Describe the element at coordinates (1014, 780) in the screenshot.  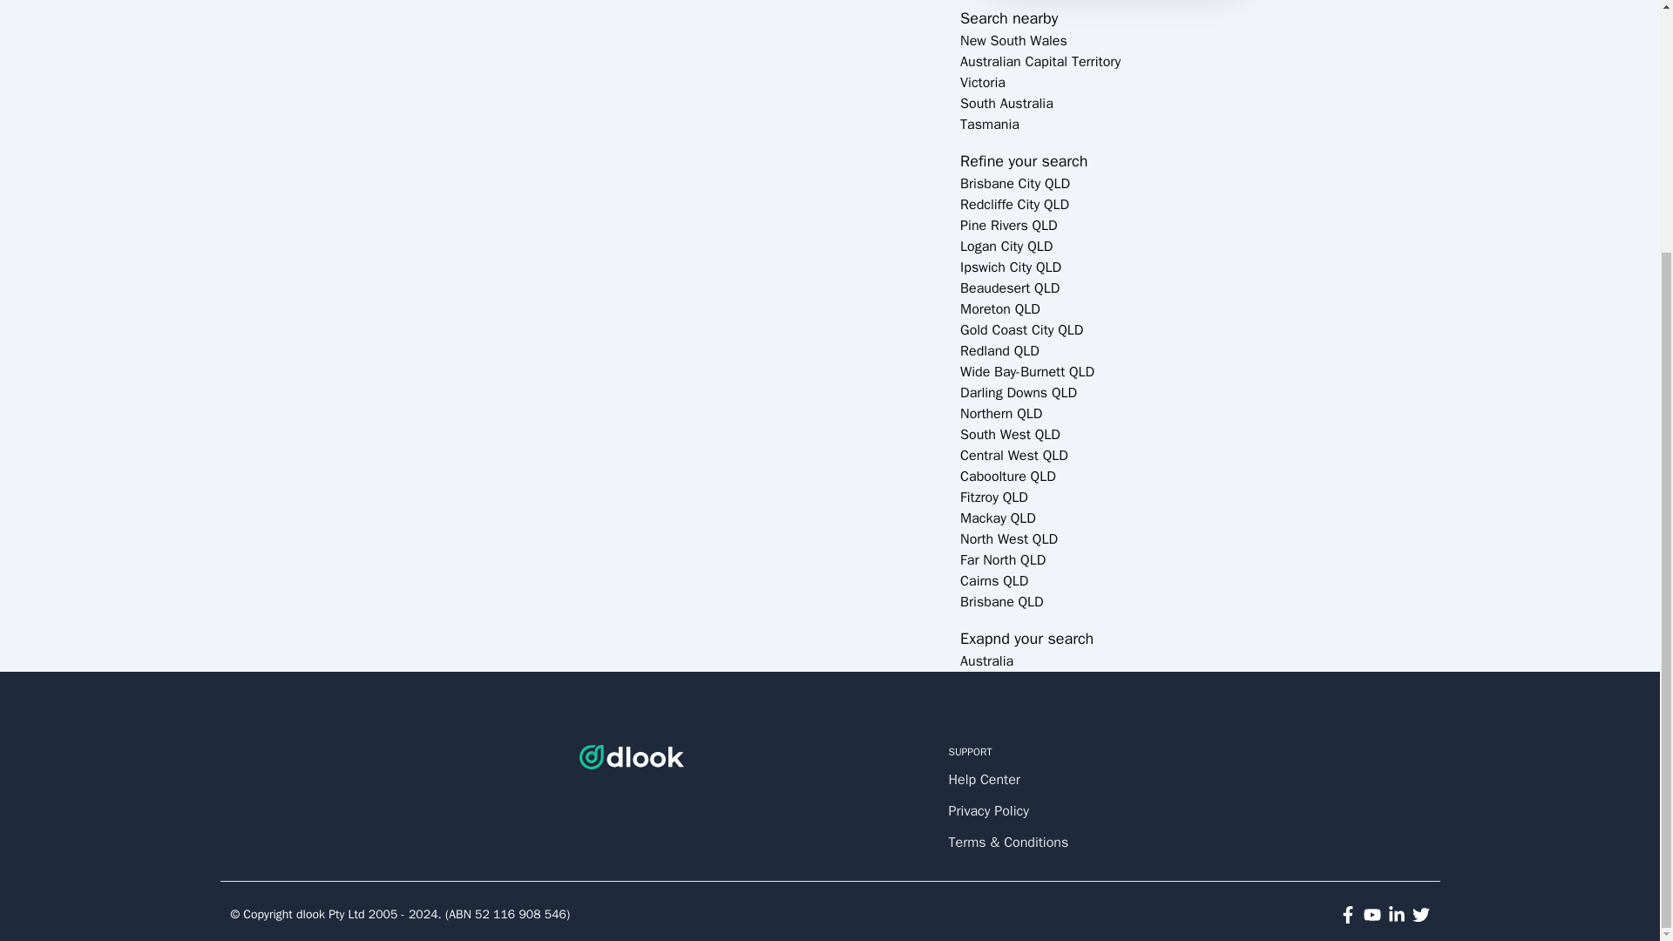
I see `Help Center` at that location.